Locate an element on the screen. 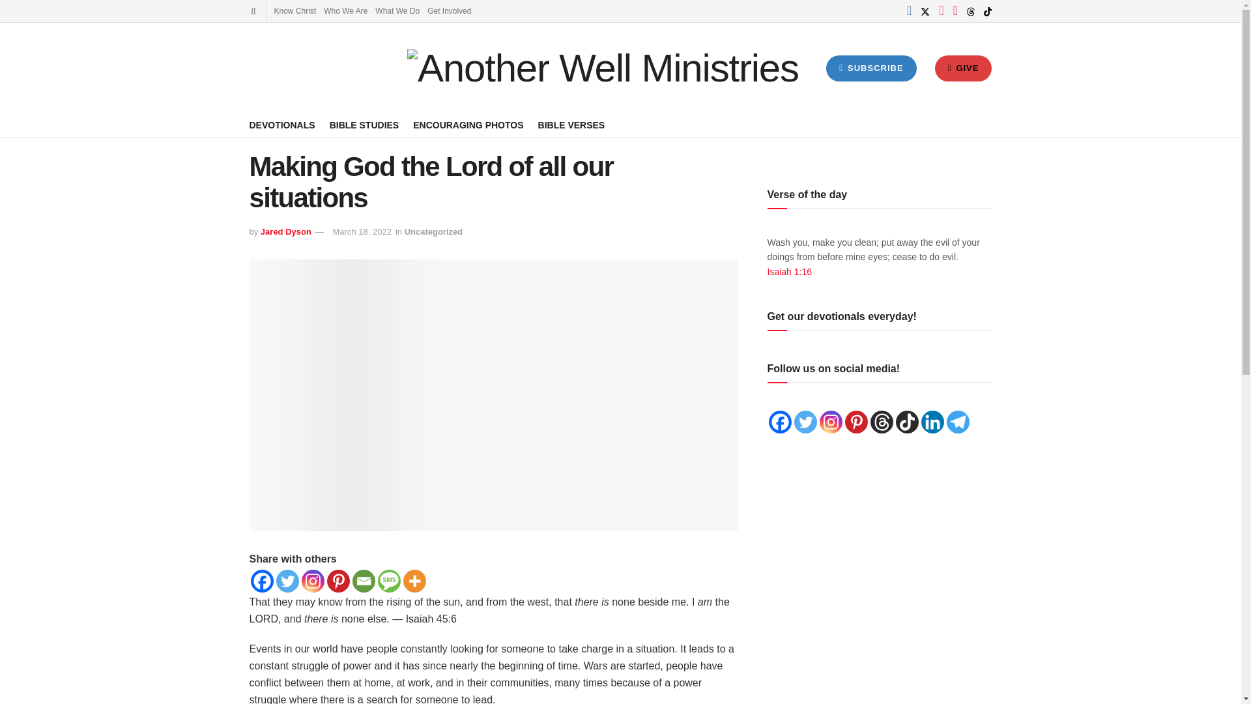 The height and width of the screenshot is (704, 1251). BIBLE VERSES is located at coordinates (571, 125).